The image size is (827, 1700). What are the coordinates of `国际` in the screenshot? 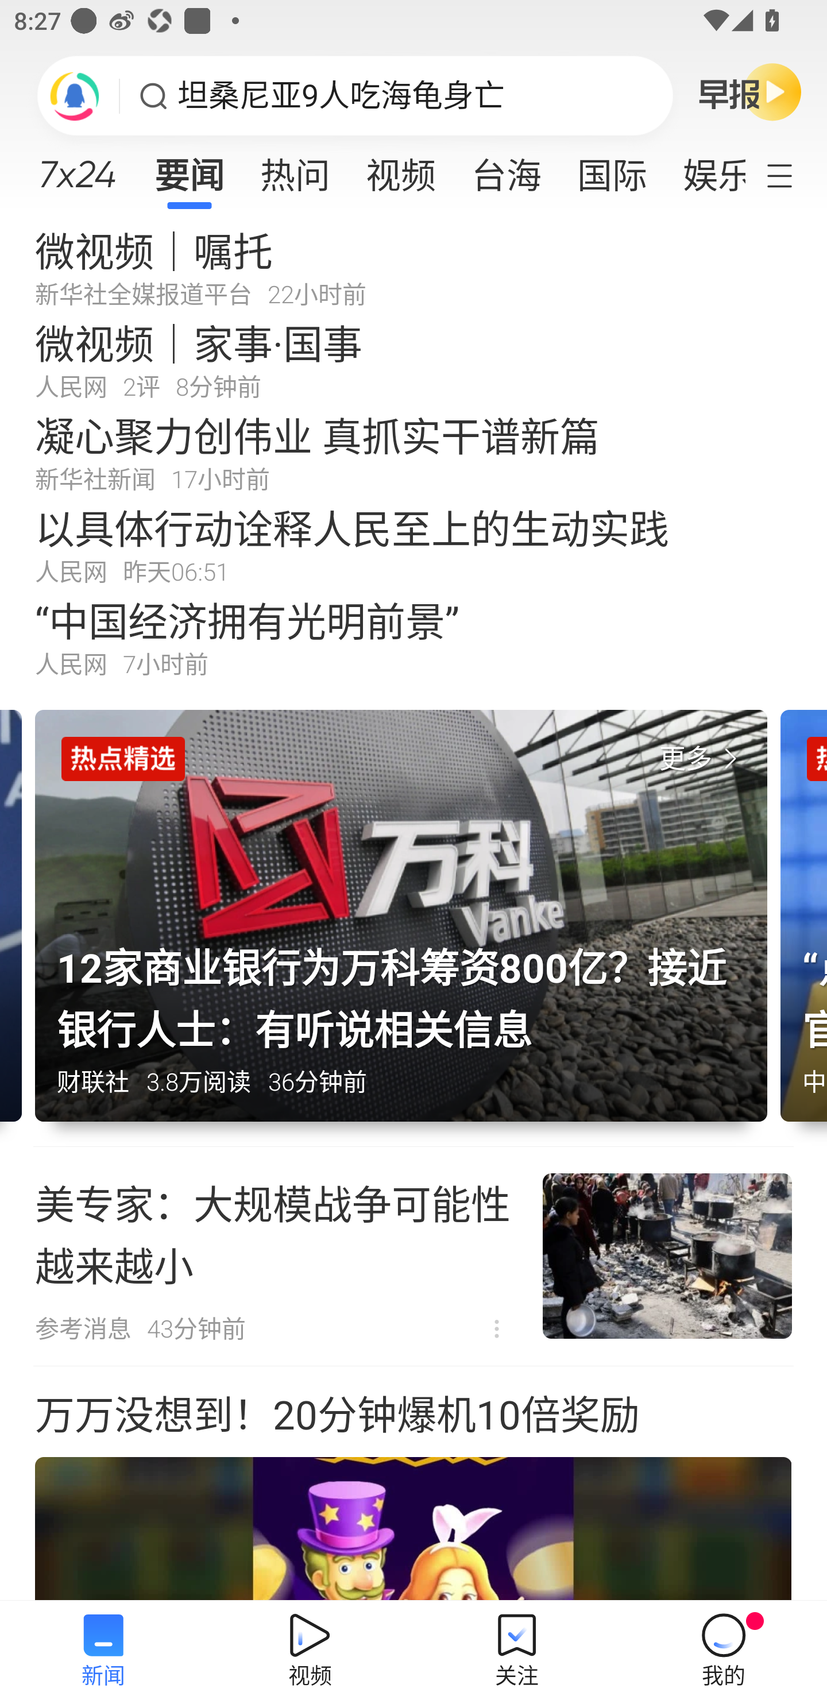 It's located at (612, 169).